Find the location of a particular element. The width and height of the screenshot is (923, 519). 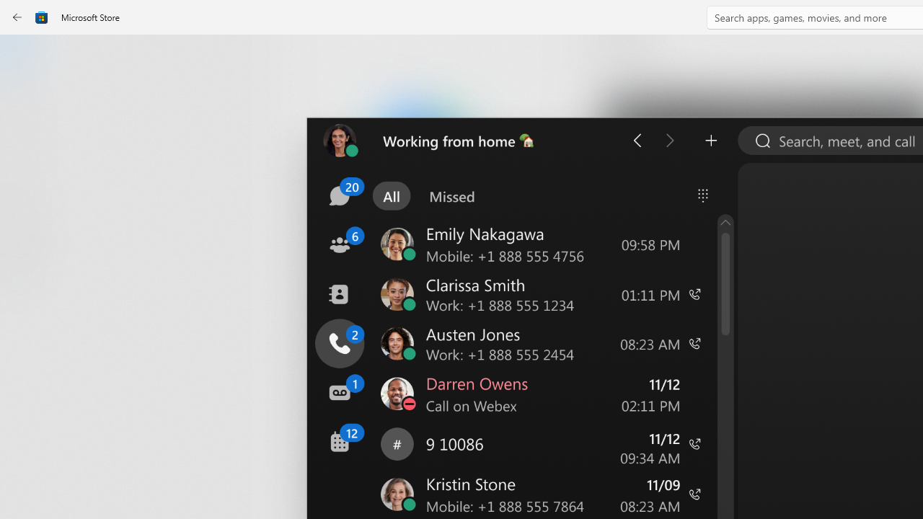

Install is located at coordinates (423, 309).